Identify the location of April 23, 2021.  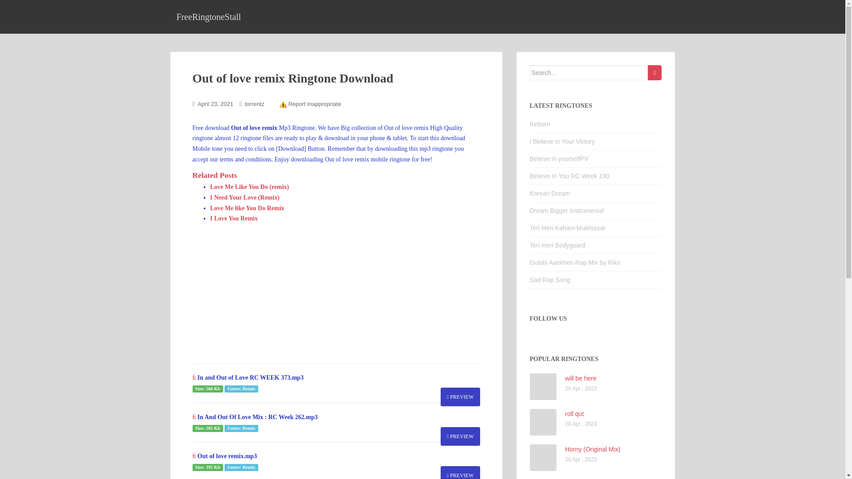
(216, 104).